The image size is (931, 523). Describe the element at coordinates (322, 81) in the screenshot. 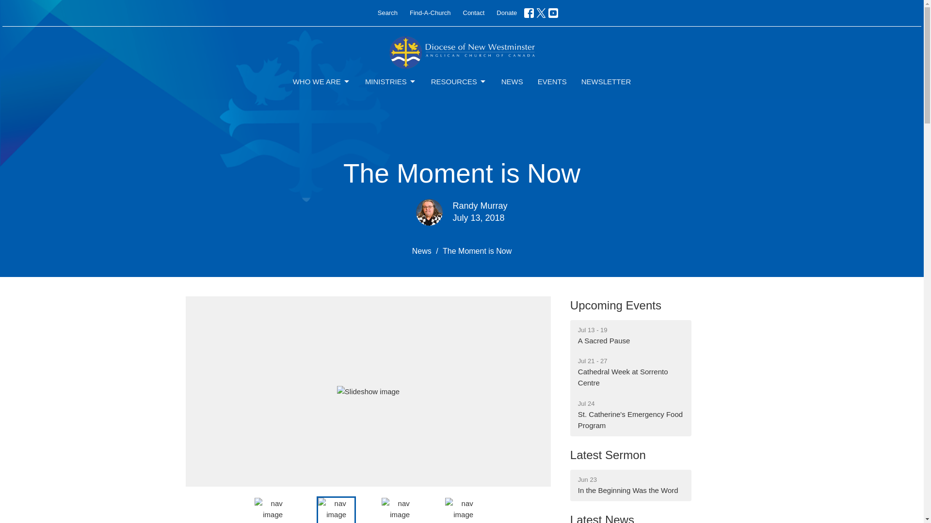

I see `WHO WE ARE` at that location.